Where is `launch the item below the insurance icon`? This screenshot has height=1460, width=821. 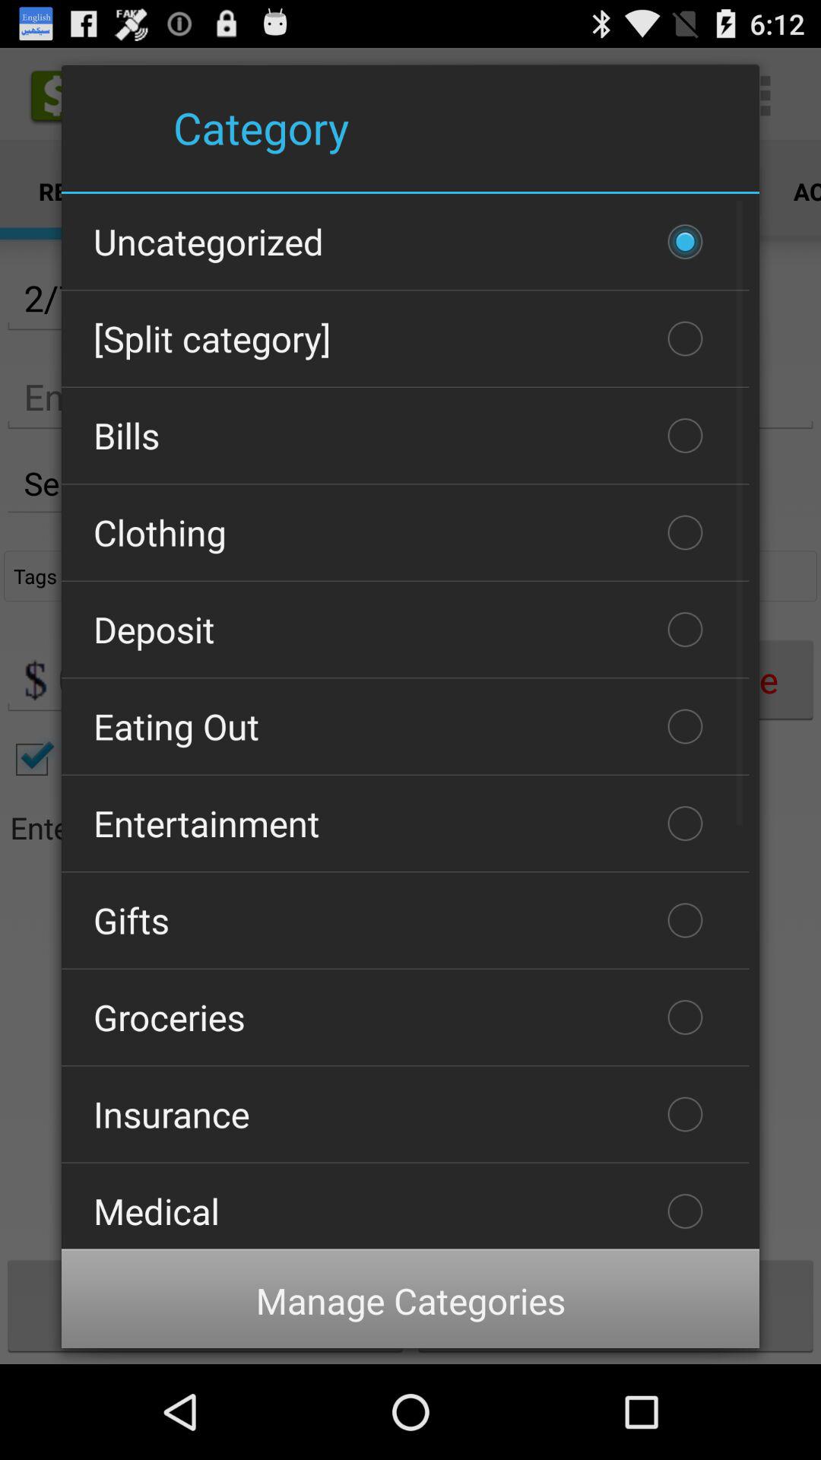
launch the item below the insurance icon is located at coordinates (405, 1206).